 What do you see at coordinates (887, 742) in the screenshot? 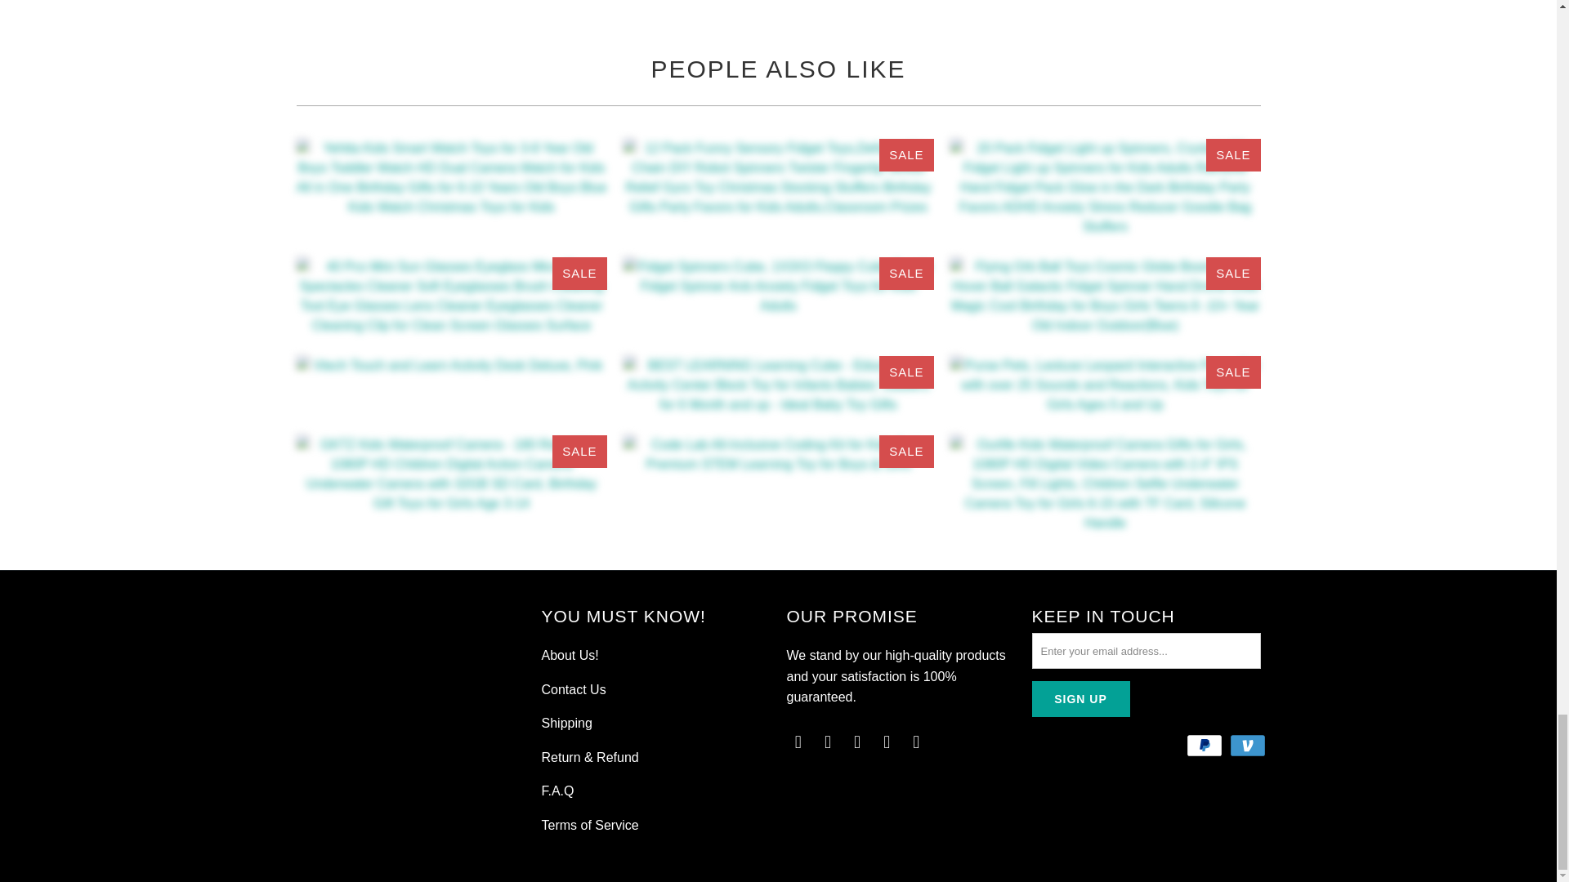
I see `Galleria Of Deals on Instagram` at bounding box center [887, 742].